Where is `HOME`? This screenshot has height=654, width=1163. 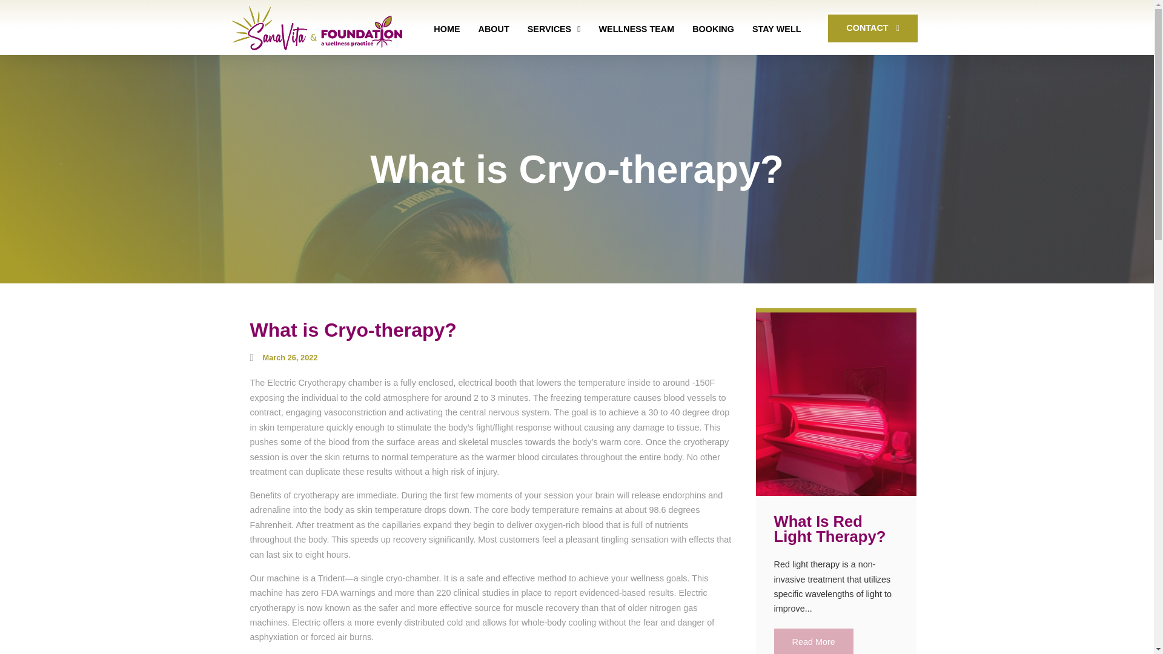
HOME is located at coordinates (447, 29).